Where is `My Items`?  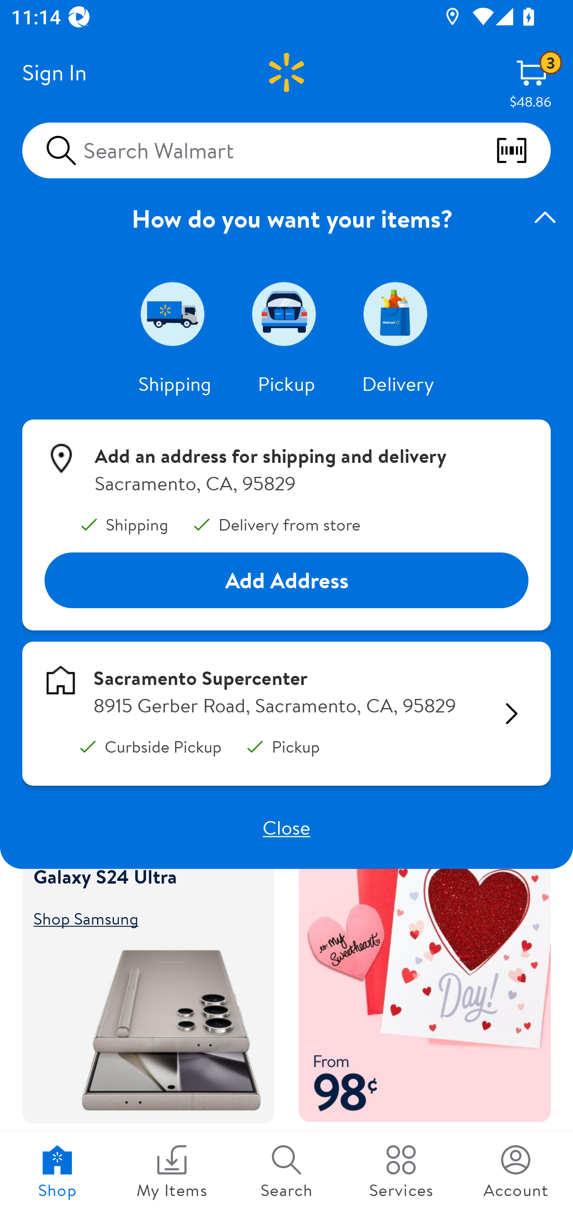
My Items is located at coordinates (172, 1171).